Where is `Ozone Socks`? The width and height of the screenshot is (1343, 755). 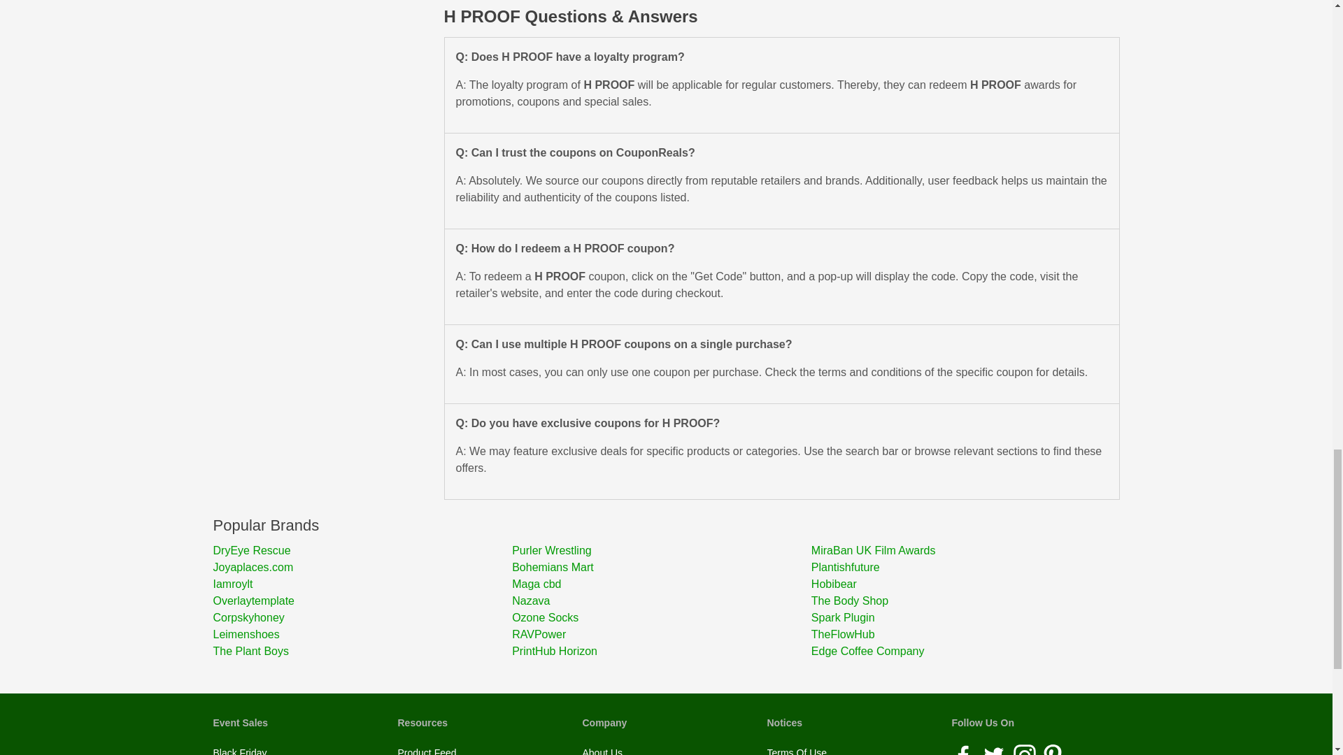
Ozone Socks is located at coordinates (661, 618).